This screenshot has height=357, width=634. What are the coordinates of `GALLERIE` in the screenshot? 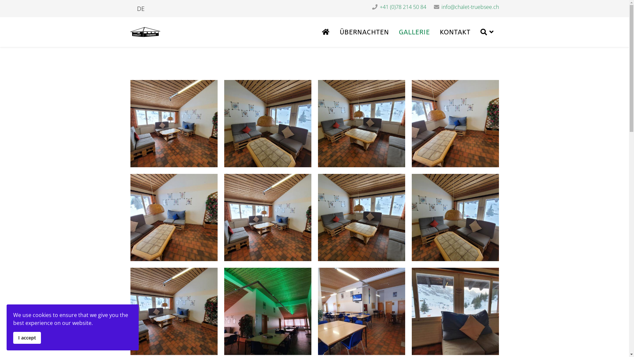 It's located at (414, 32).